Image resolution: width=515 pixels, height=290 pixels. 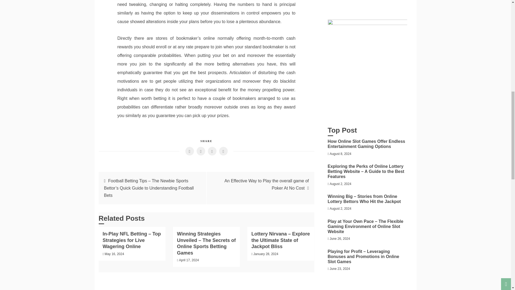 I want to click on August 2, 2024, so click(x=340, y=184).